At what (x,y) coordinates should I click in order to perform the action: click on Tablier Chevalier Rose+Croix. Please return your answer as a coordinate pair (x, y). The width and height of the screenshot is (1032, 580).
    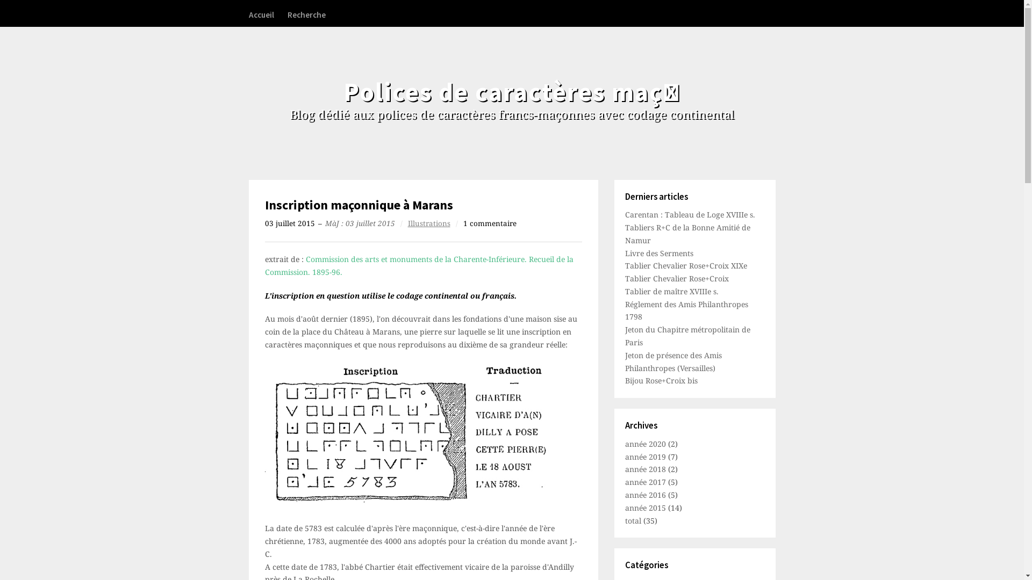
    Looking at the image, I should click on (676, 278).